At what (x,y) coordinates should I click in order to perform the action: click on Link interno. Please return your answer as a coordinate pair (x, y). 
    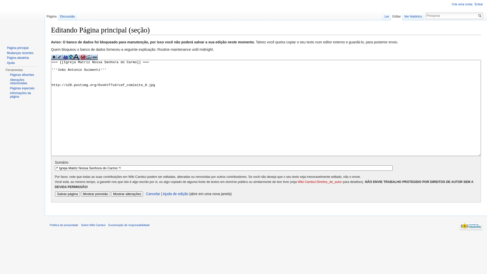
    Looking at the image, I should click on (65, 57).